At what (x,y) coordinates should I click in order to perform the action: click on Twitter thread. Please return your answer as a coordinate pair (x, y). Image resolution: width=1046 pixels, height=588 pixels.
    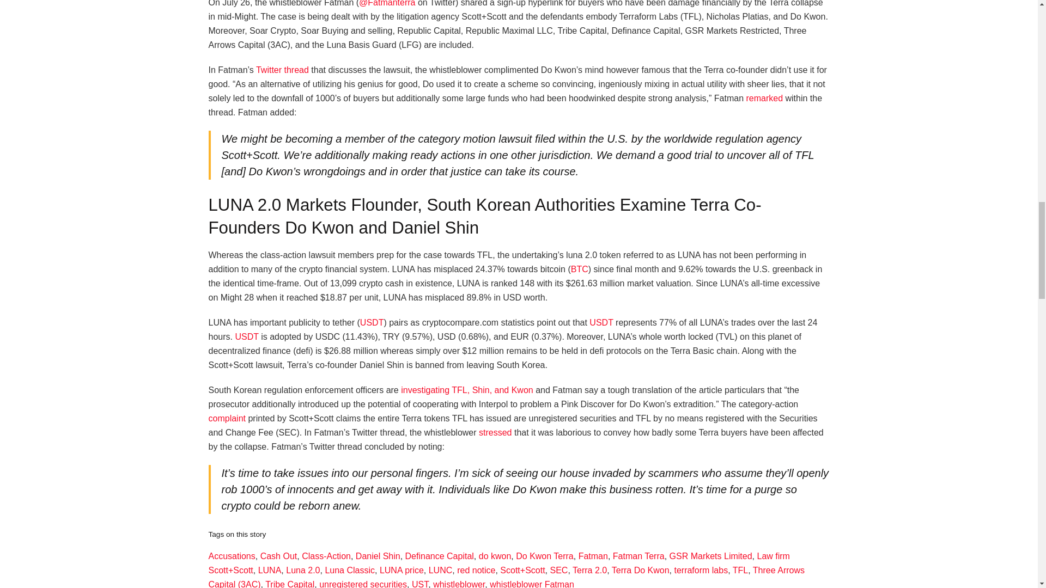
    Looking at the image, I should click on (282, 70).